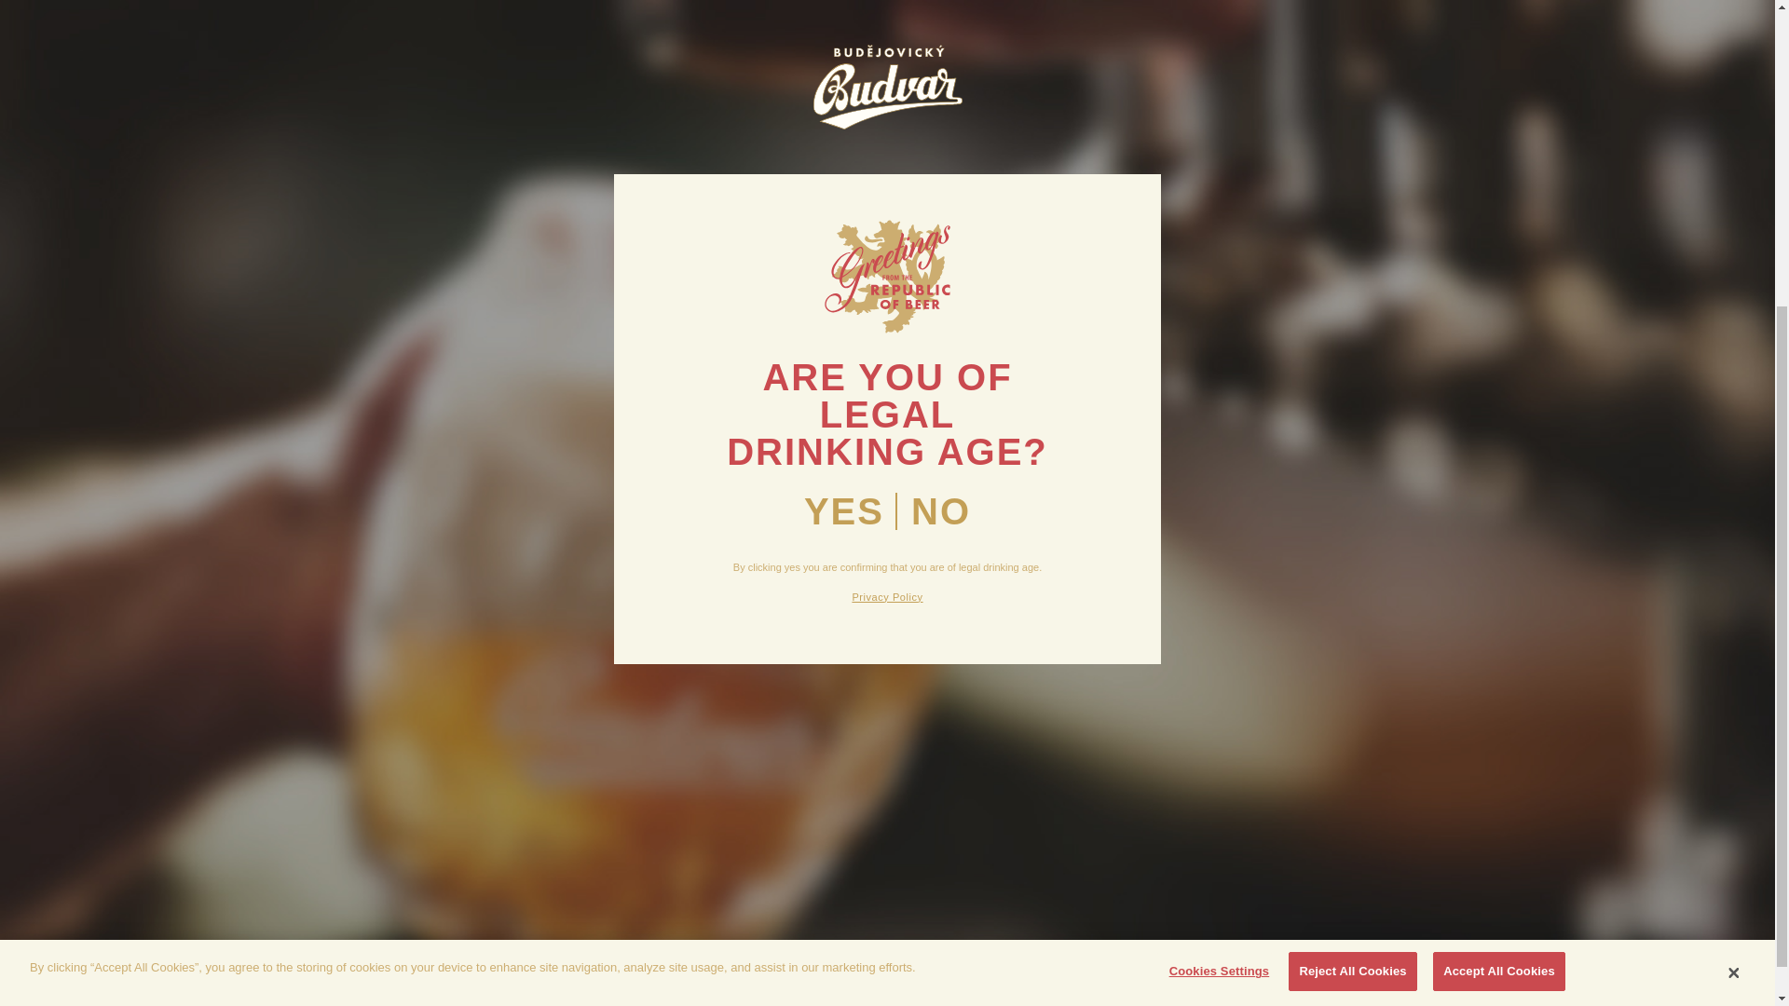 The width and height of the screenshot is (1789, 1006). I want to click on TERMS OF BUSINESS, so click(755, 758).